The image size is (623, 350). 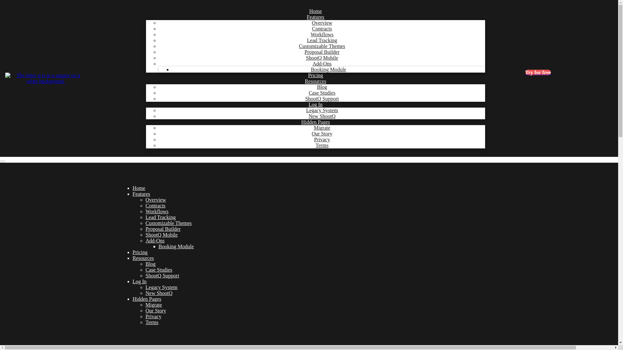 What do you see at coordinates (176, 246) in the screenshot?
I see `Booking Module` at bounding box center [176, 246].